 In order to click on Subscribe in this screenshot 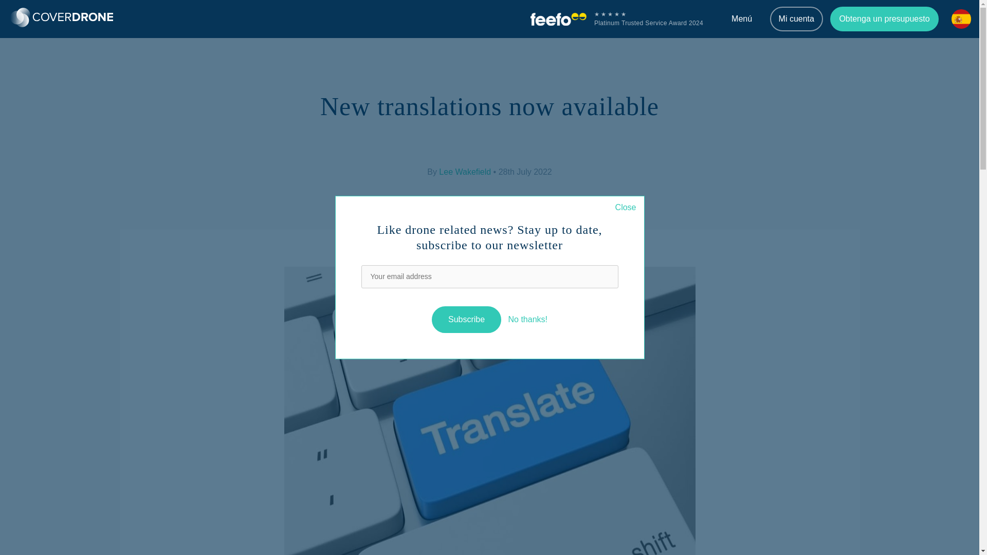, I will do `click(467, 320)`.